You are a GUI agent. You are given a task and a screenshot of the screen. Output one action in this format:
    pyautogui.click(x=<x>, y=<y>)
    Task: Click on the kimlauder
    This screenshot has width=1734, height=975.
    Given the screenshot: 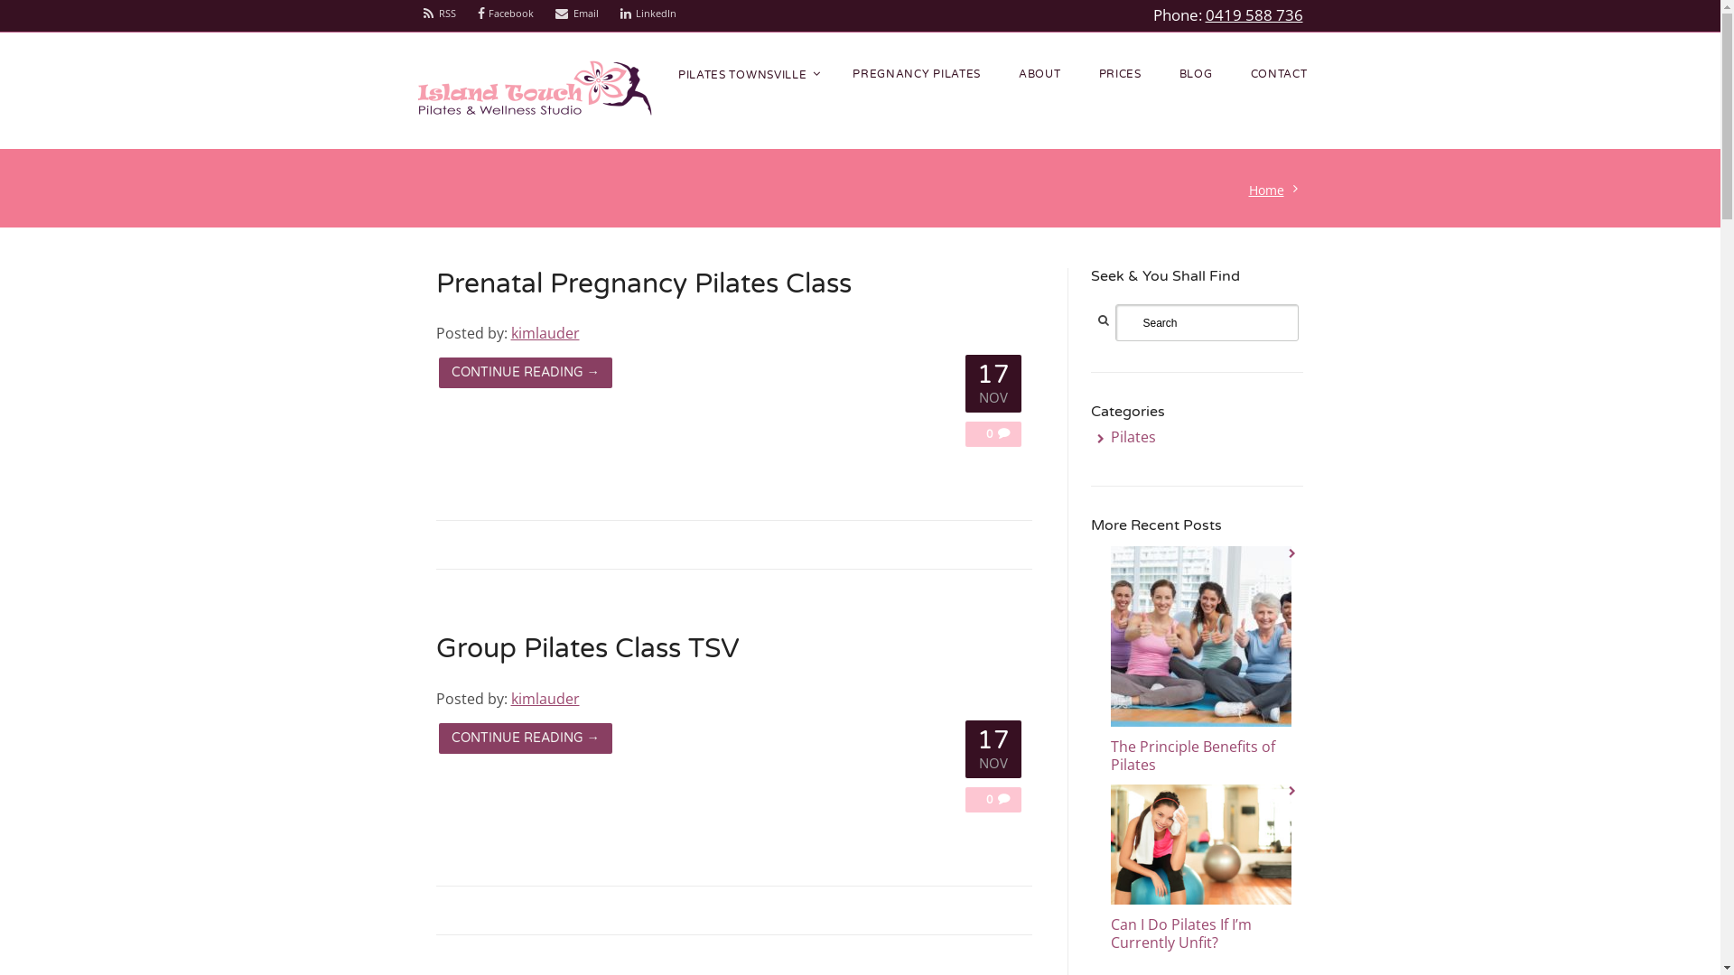 What is the action you would take?
    pyautogui.click(x=545, y=699)
    